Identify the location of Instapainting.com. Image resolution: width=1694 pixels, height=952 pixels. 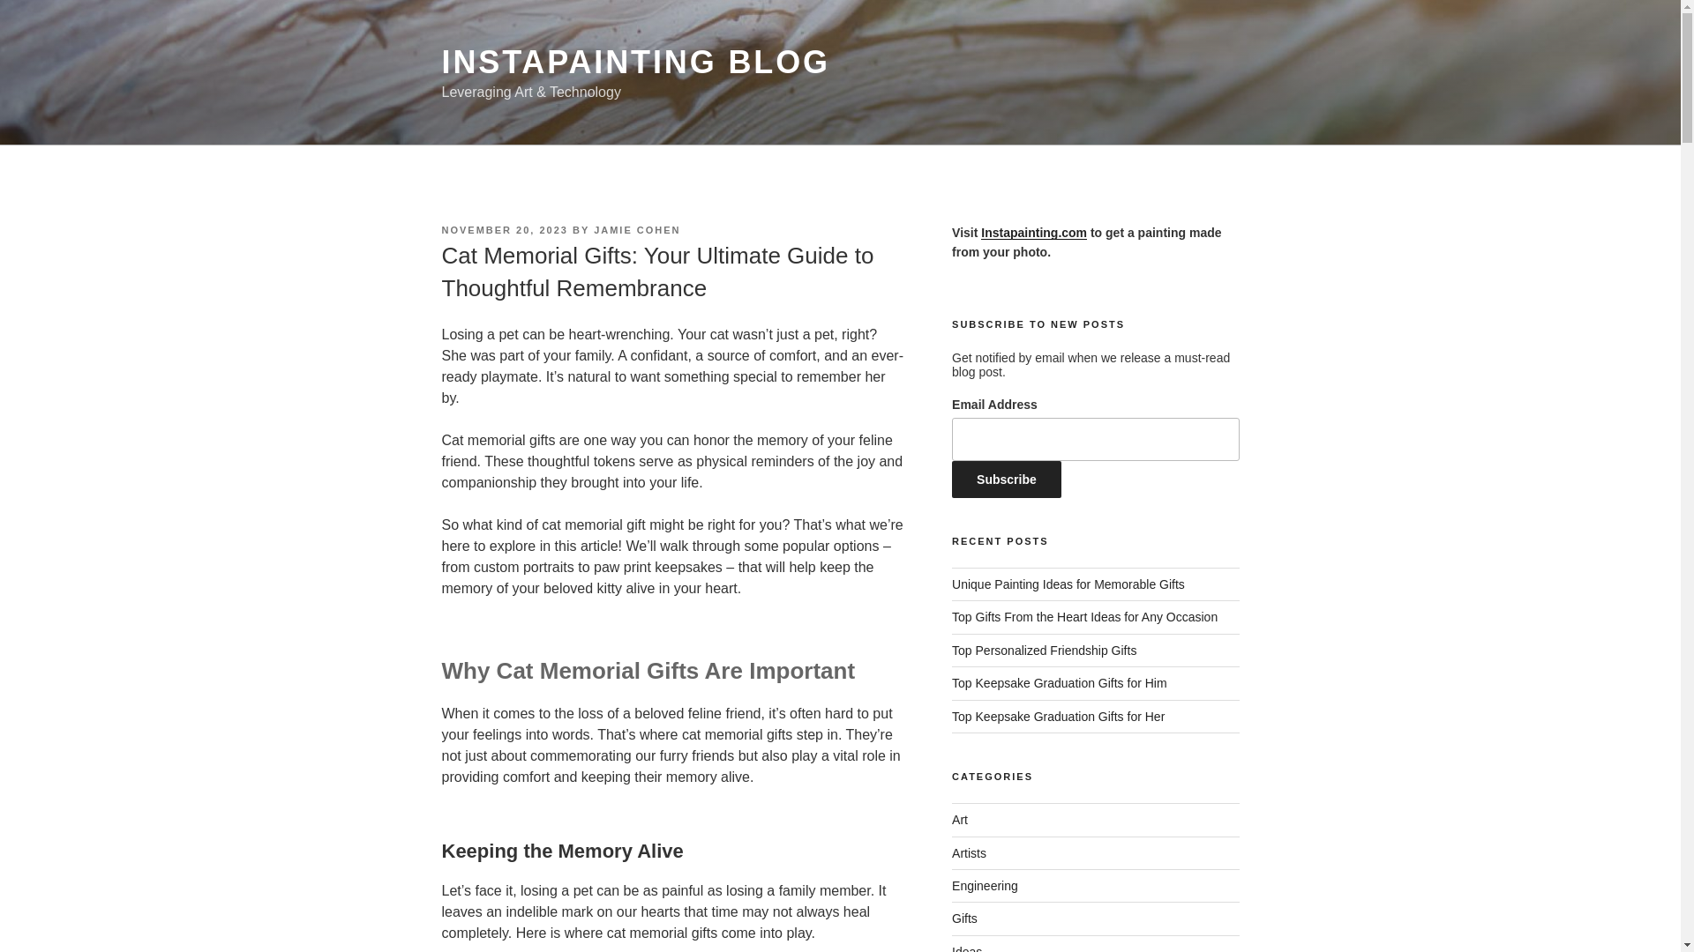
(1034, 233).